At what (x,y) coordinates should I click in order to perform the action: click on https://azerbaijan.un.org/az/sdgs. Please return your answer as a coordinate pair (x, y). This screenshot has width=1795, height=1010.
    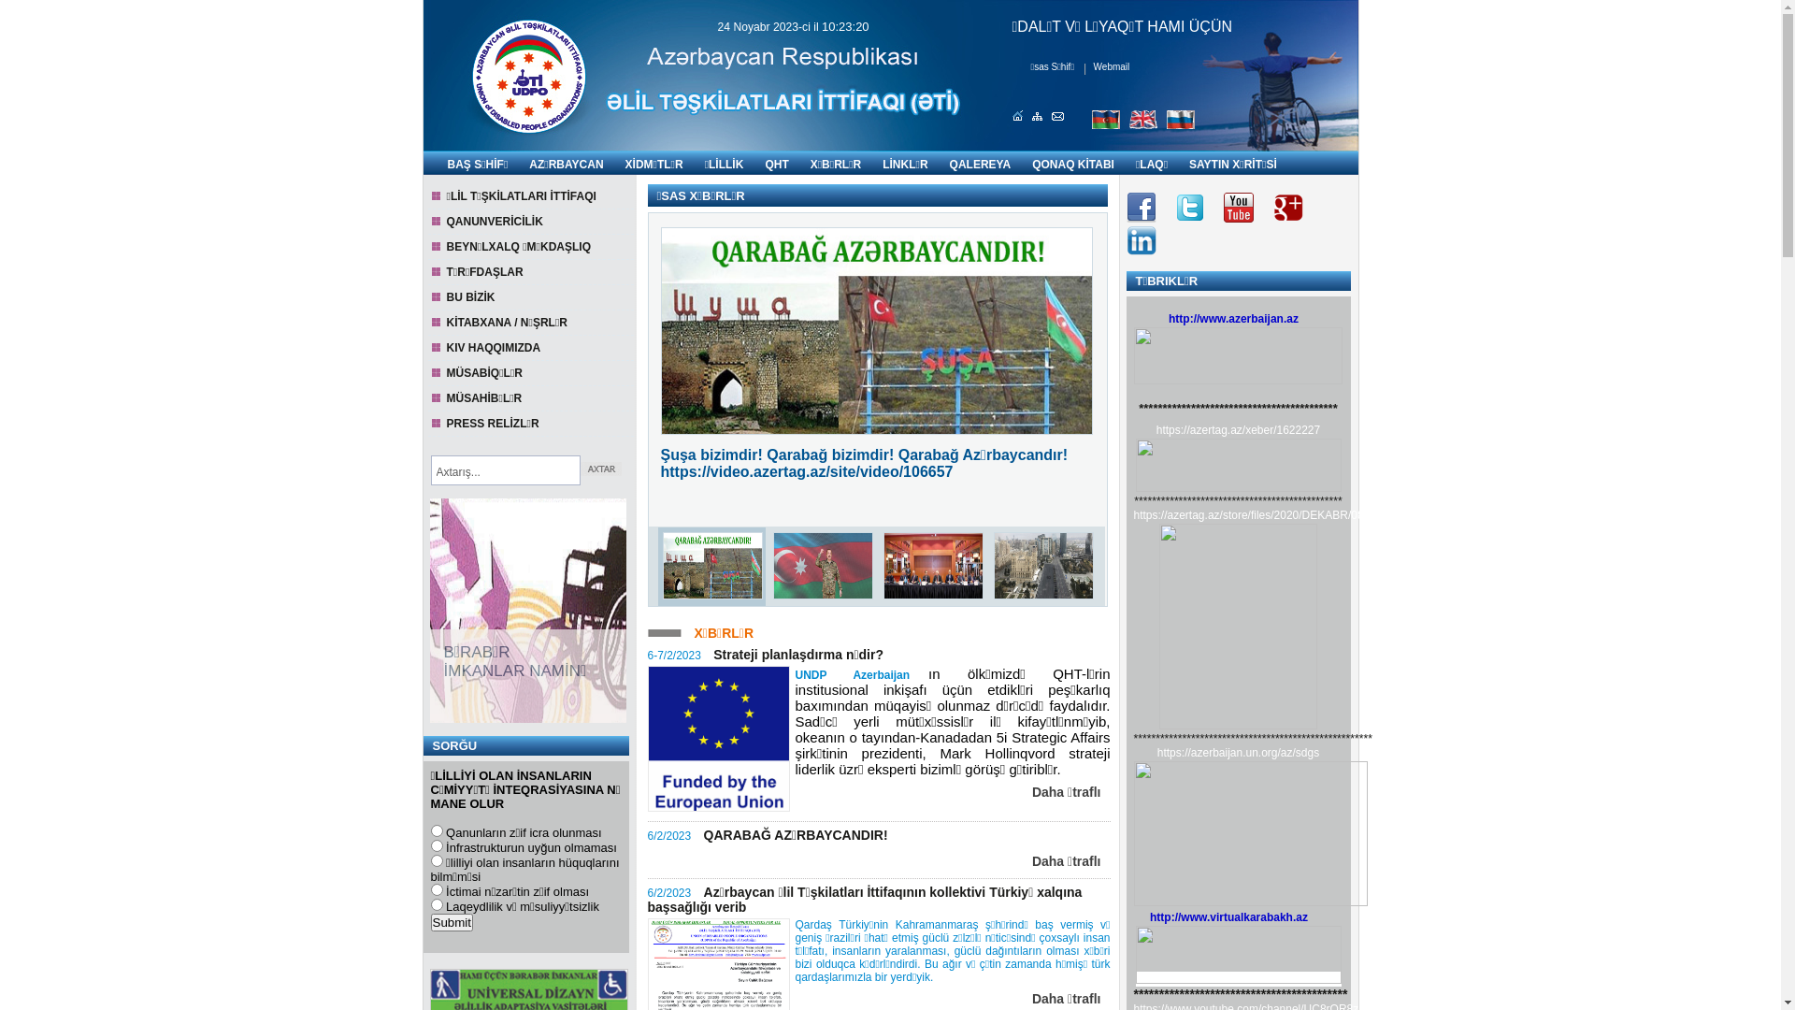
    Looking at the image, I should click on (1238, 753).